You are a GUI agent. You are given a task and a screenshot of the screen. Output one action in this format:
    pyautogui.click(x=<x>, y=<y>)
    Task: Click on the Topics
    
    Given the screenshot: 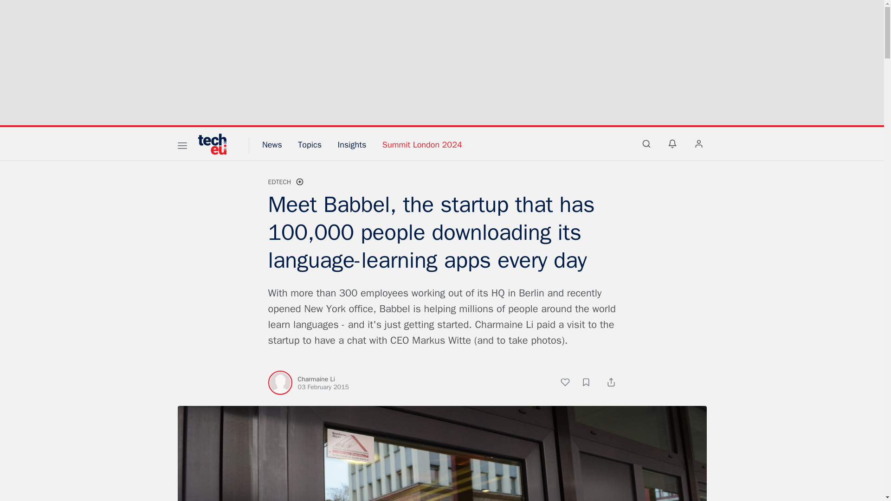 What is the action you would take?
    pyautogui.click(x=310, y=145)
    